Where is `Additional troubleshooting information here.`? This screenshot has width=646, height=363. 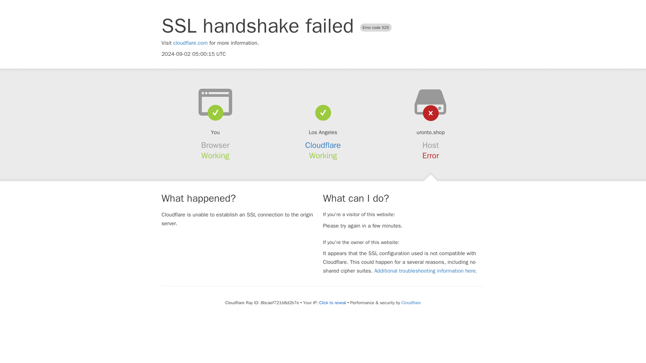 Additional troubleshooting information here. is located at coordinates (425, 271).